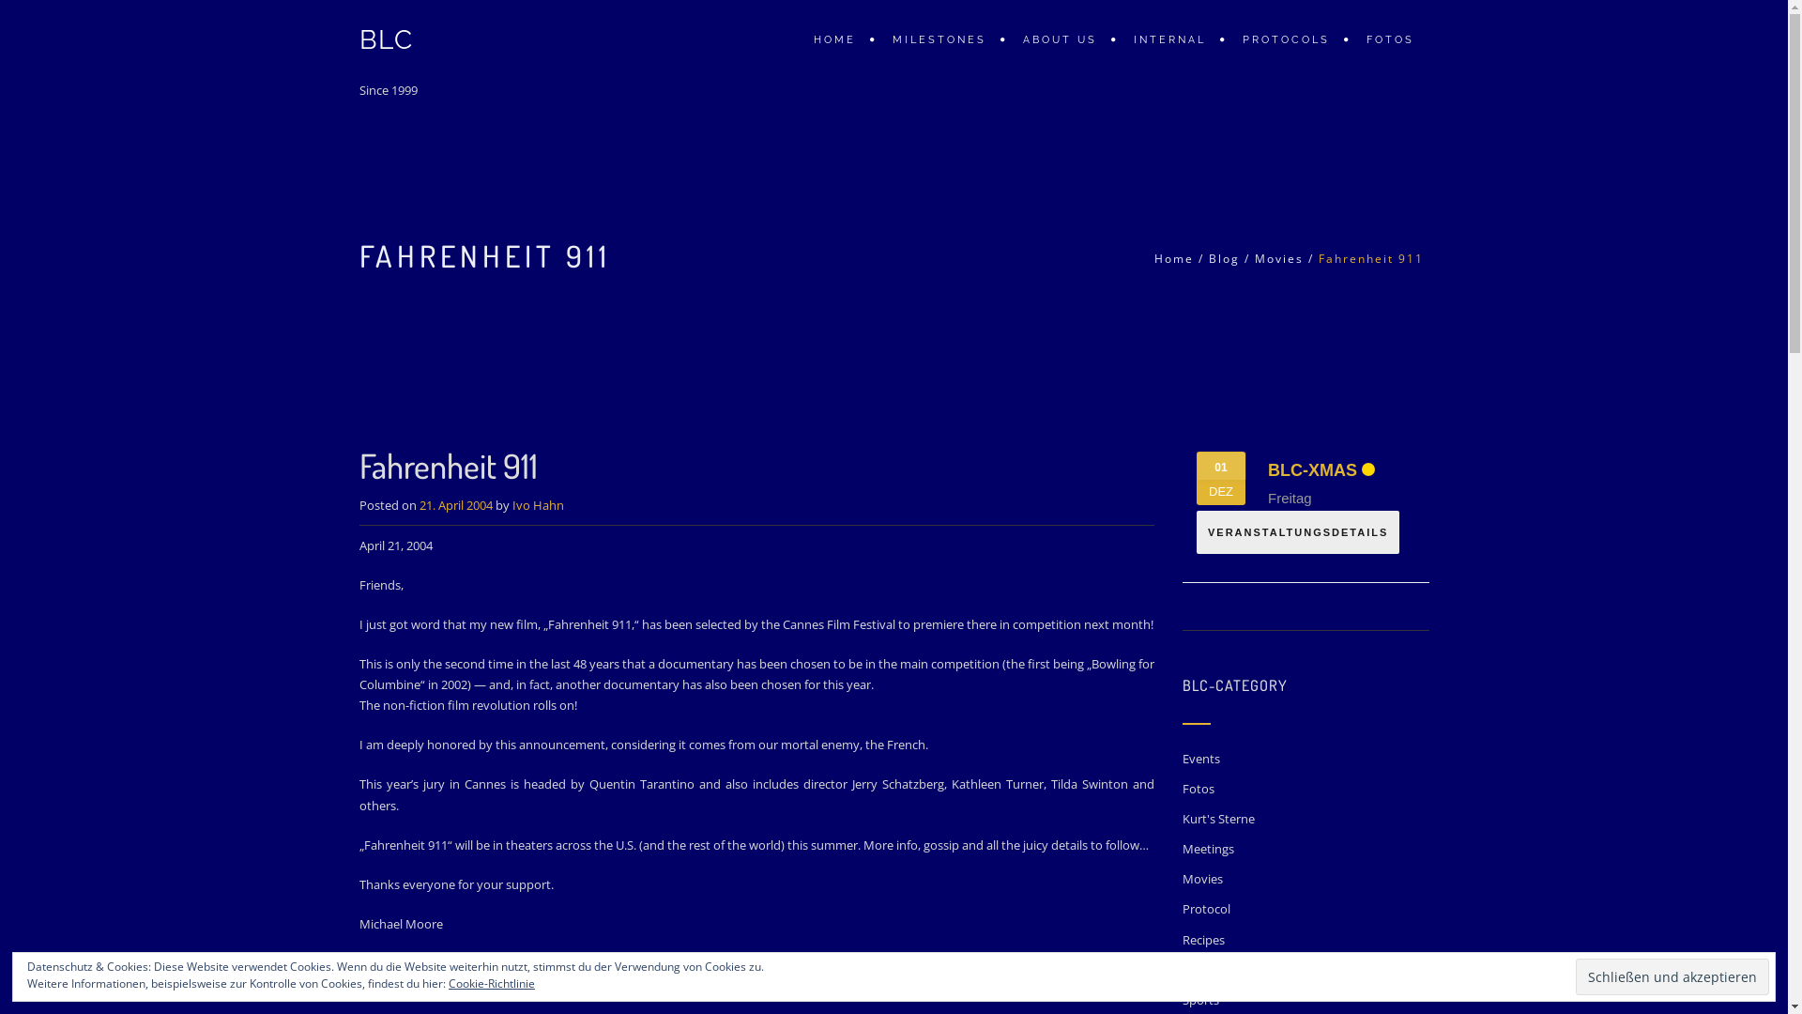  I want to click on INTERNAL, so click(1172, 39).